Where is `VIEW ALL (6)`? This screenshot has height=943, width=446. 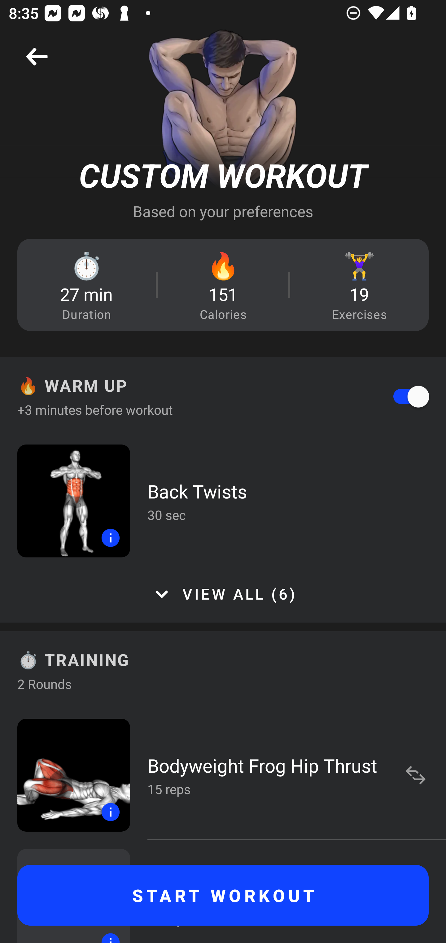 VIEW ALL (6) is located at coordinates (223, 594).